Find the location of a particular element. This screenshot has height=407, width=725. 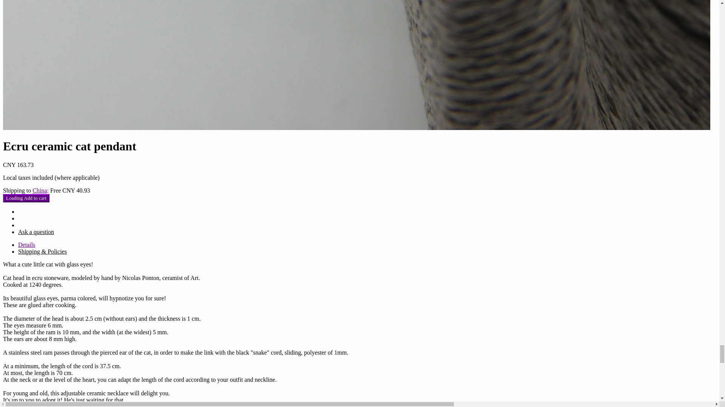

China is located at coordinates (40, 190).